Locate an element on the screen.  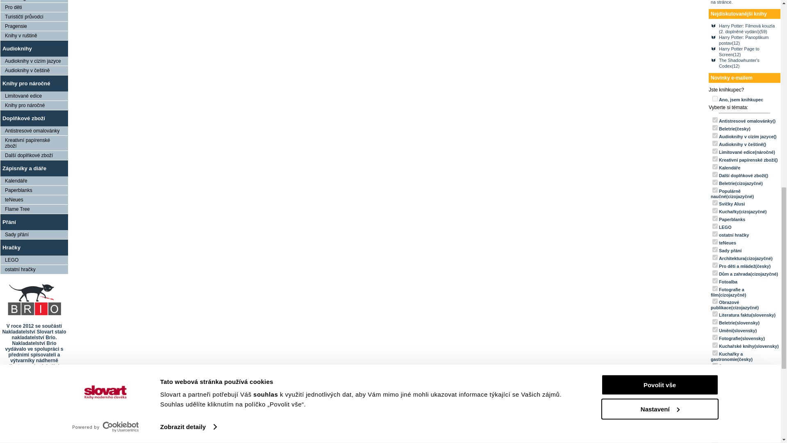
10036 is located at coordinates (715, 218).